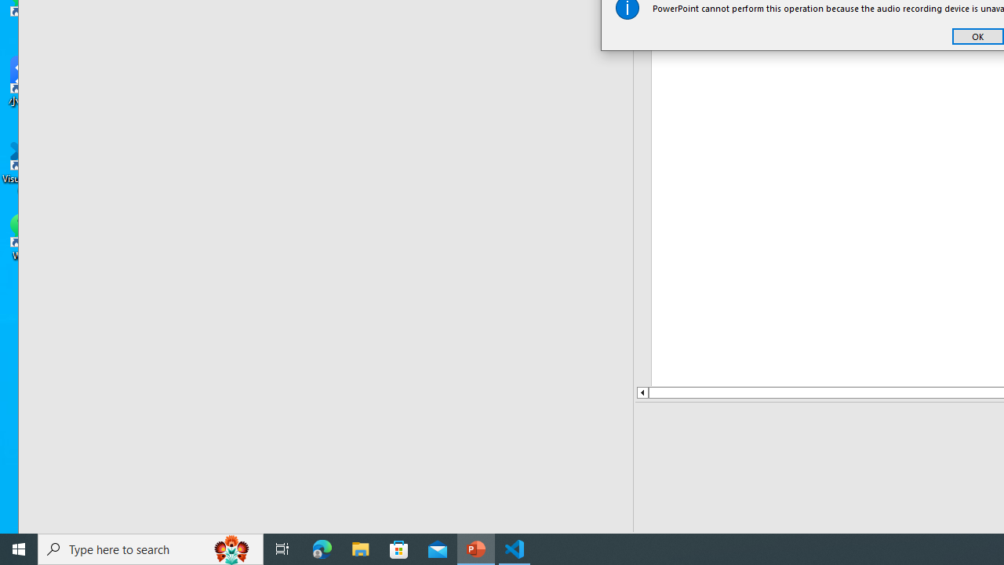 The height and width of the screenshot is (565, 1004). What do you see at coordinates (19, 549) in the screenshot?
I see `Start` at bounding box center [19, 549].